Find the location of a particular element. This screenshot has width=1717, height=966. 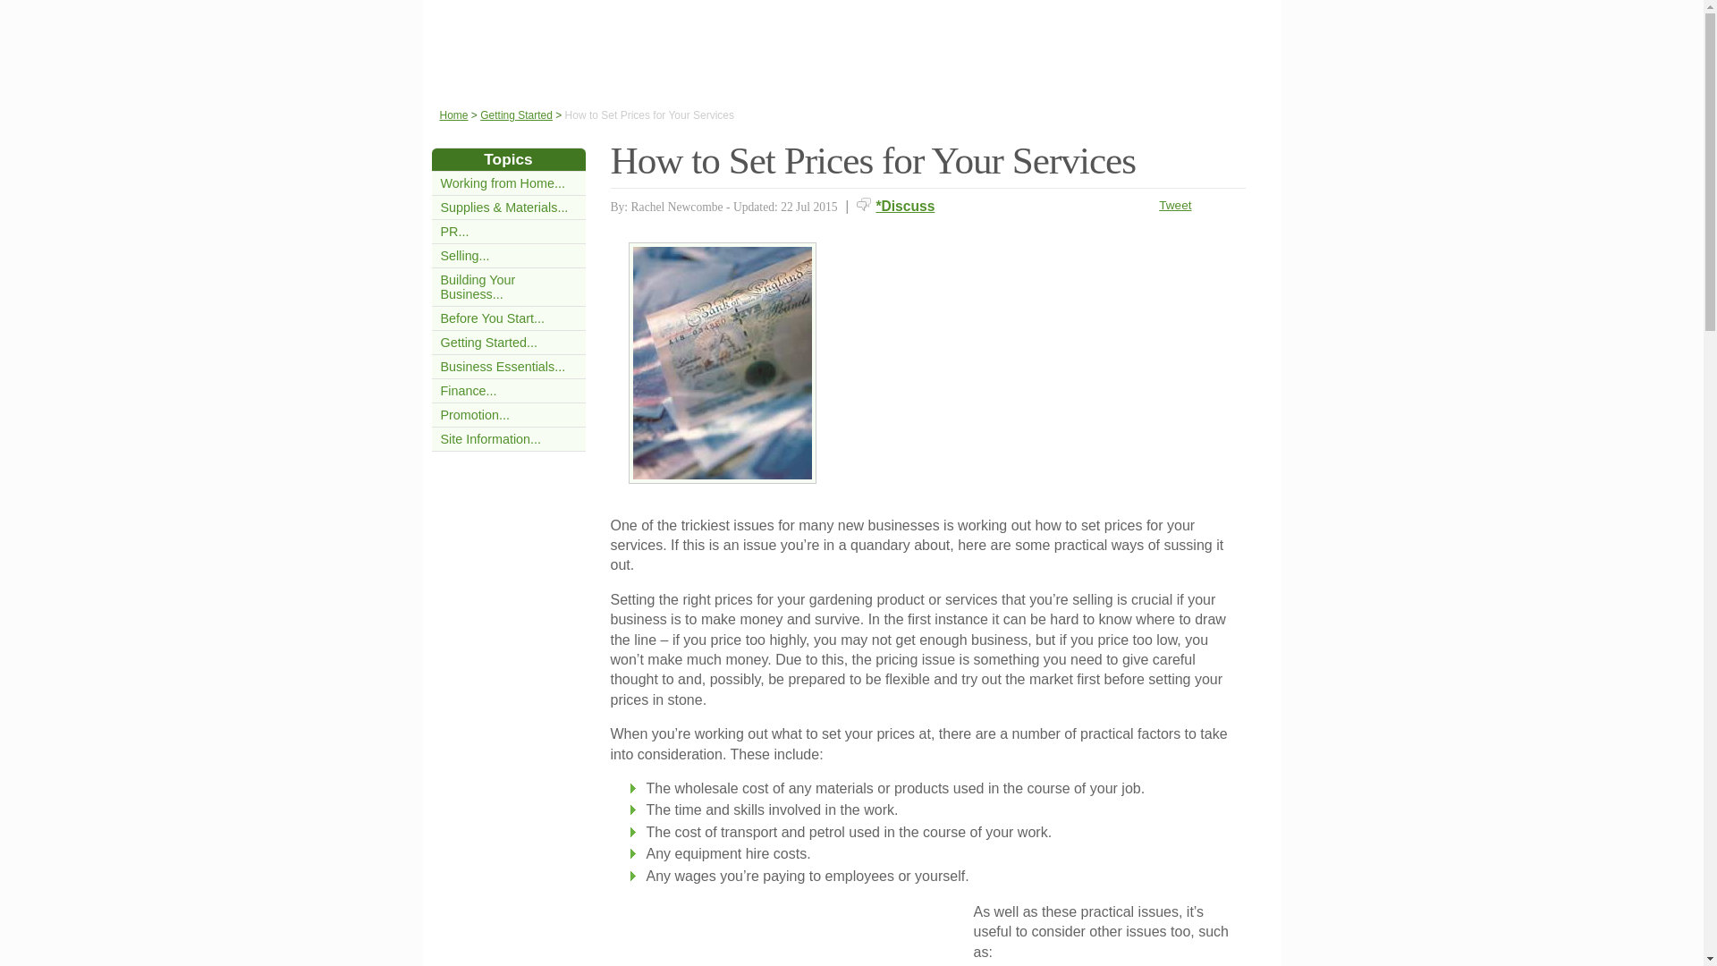

Advertisement is located at coordinates (795, 939).